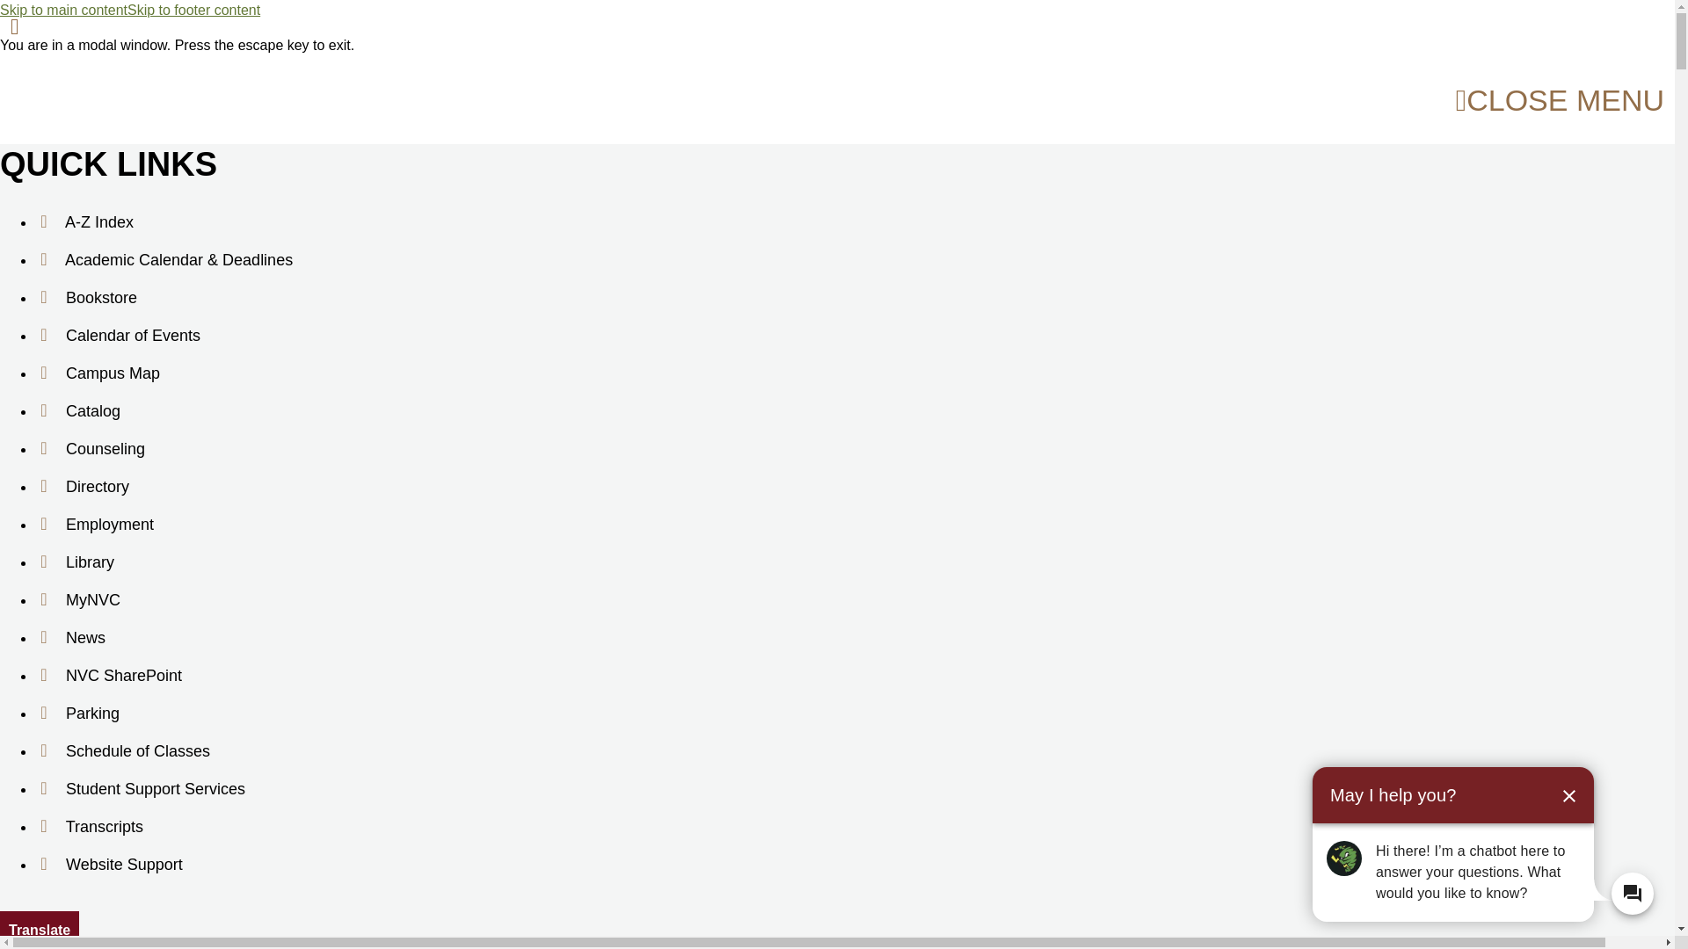 The image size is (1688, 949). Describe the element at coordinates (98, 373) in the screenshot. I see `Campus Map` at that location.